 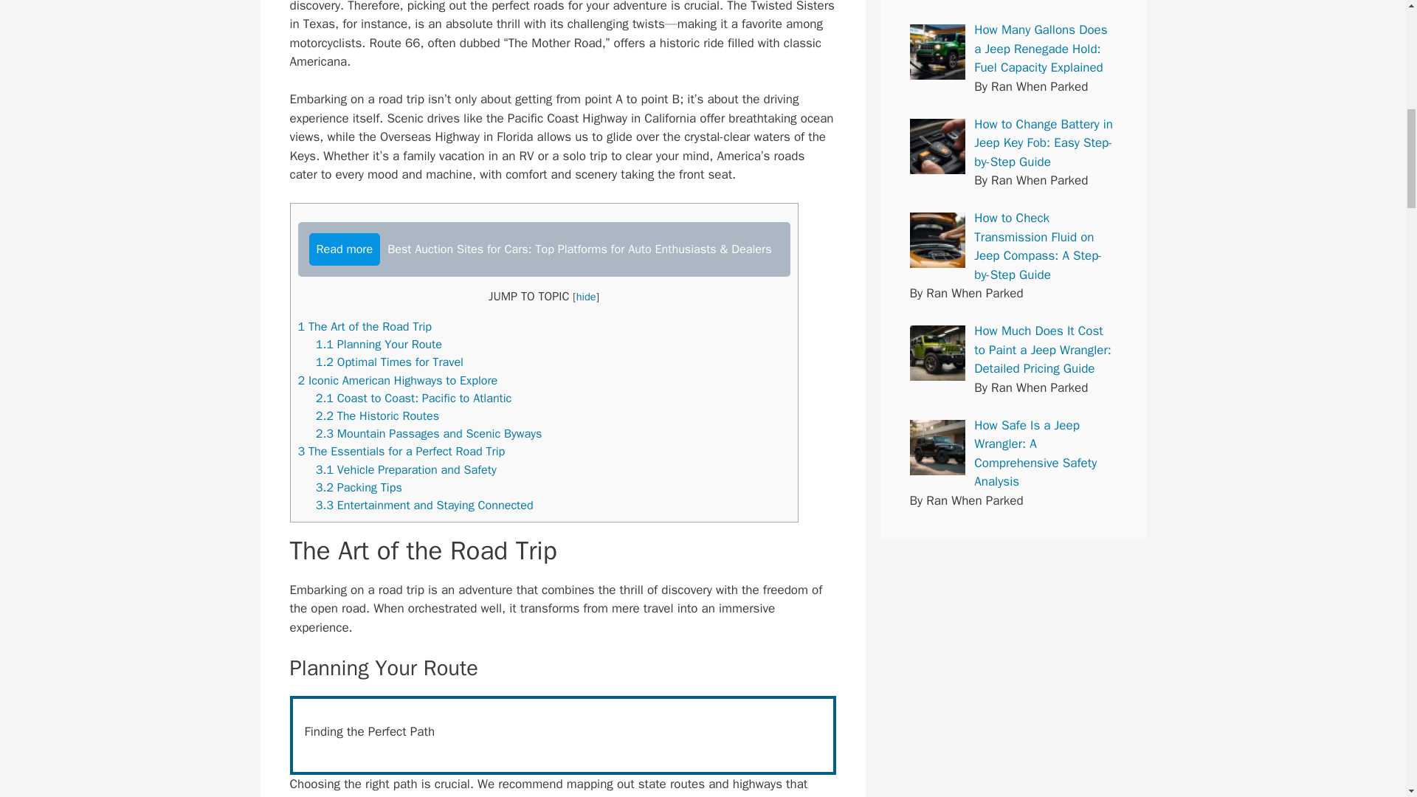 I want to click on 2 Iconic American Highways to Explore, so click(x=398, y=380).